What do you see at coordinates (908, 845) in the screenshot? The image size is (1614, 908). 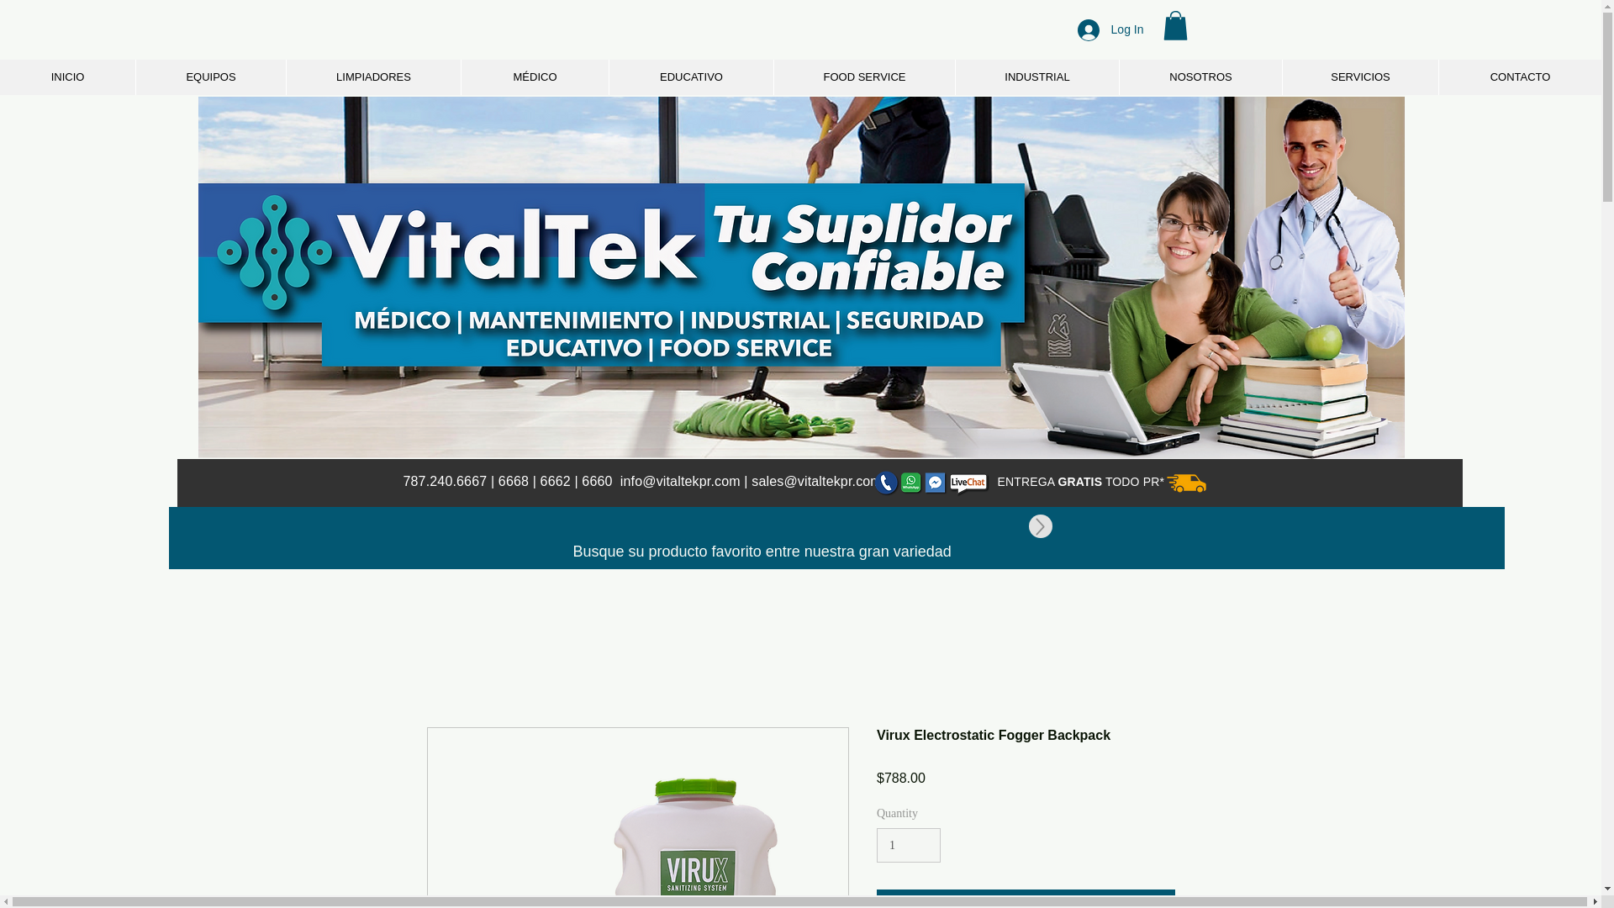 I see `1` at bounding box center [908, 845].